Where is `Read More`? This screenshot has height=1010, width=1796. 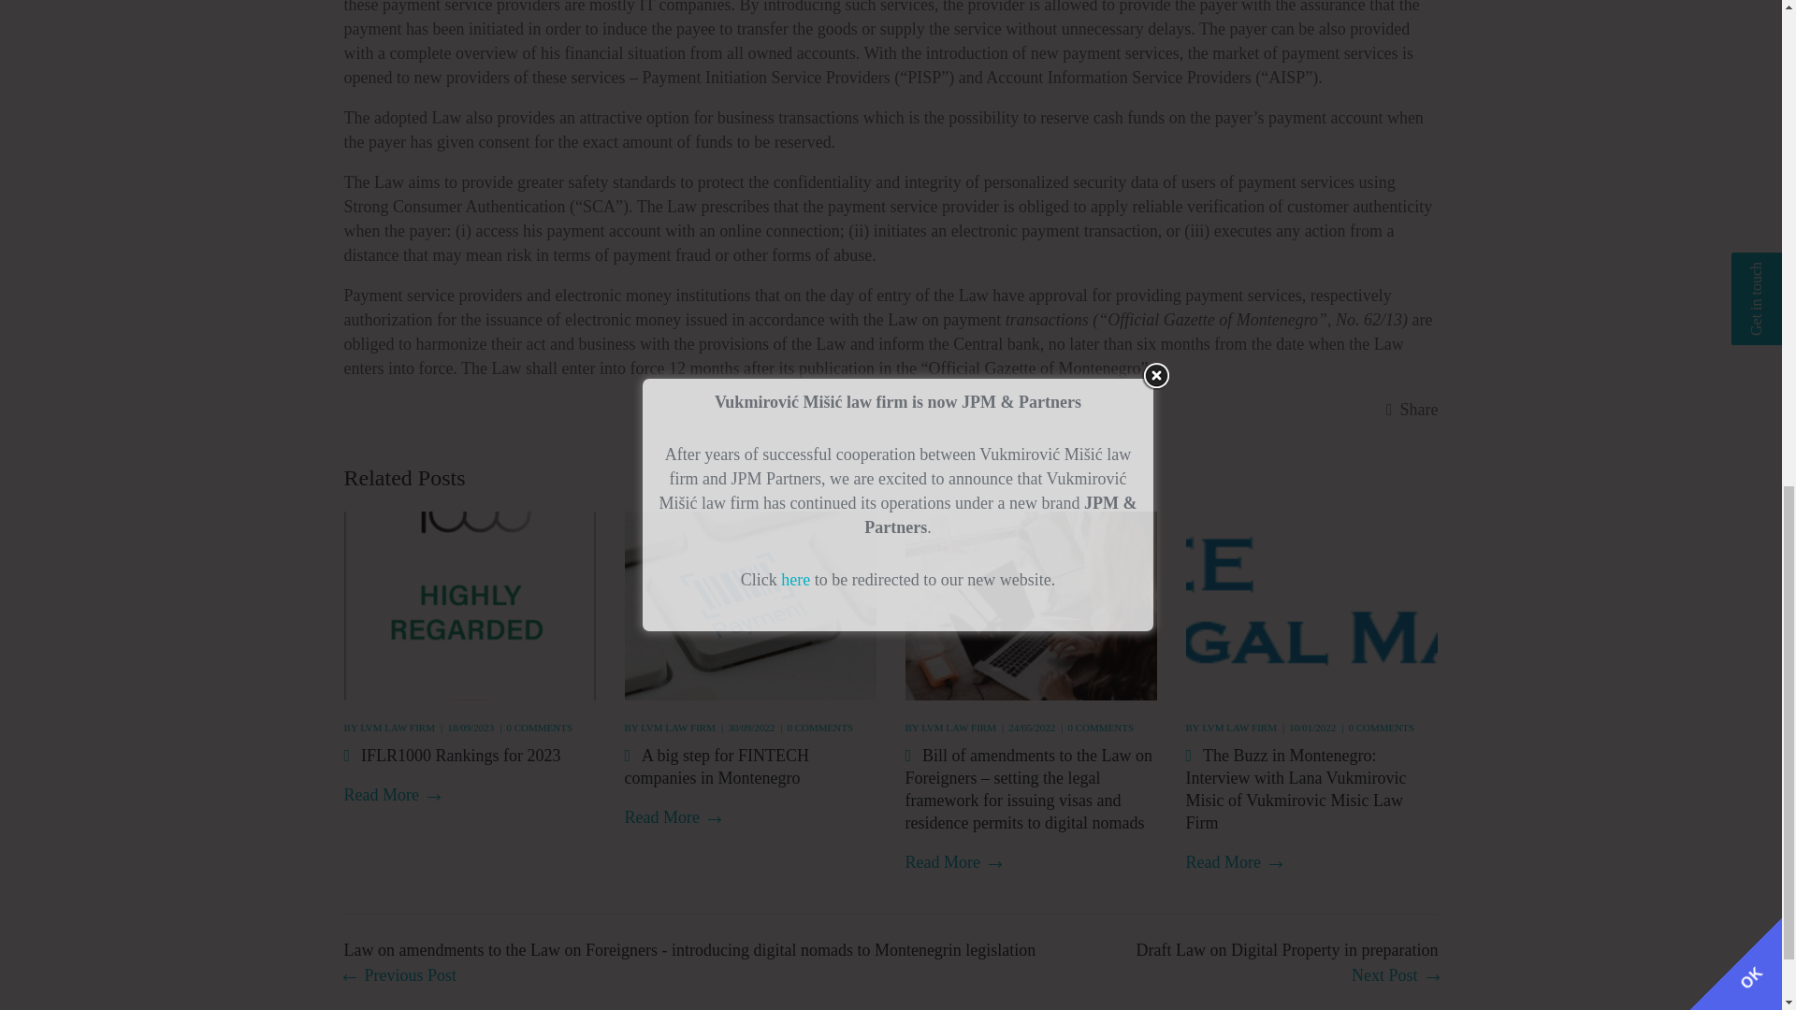
Read More is located at coordinates (392, 795).